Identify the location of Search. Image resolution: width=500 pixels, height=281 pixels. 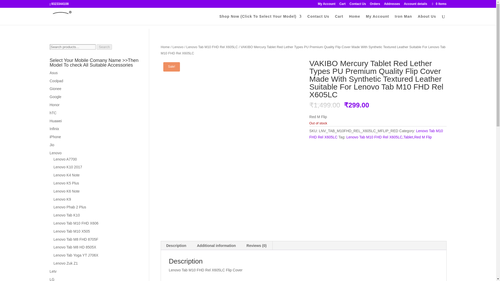
(104, 47).